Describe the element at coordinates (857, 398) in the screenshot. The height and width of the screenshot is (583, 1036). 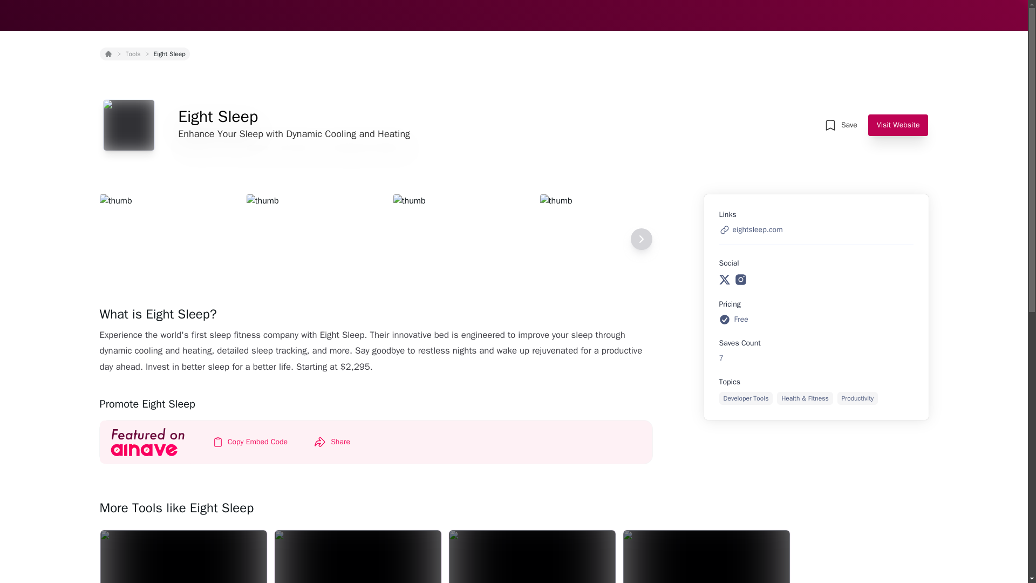
I see `Productivity` at that location.